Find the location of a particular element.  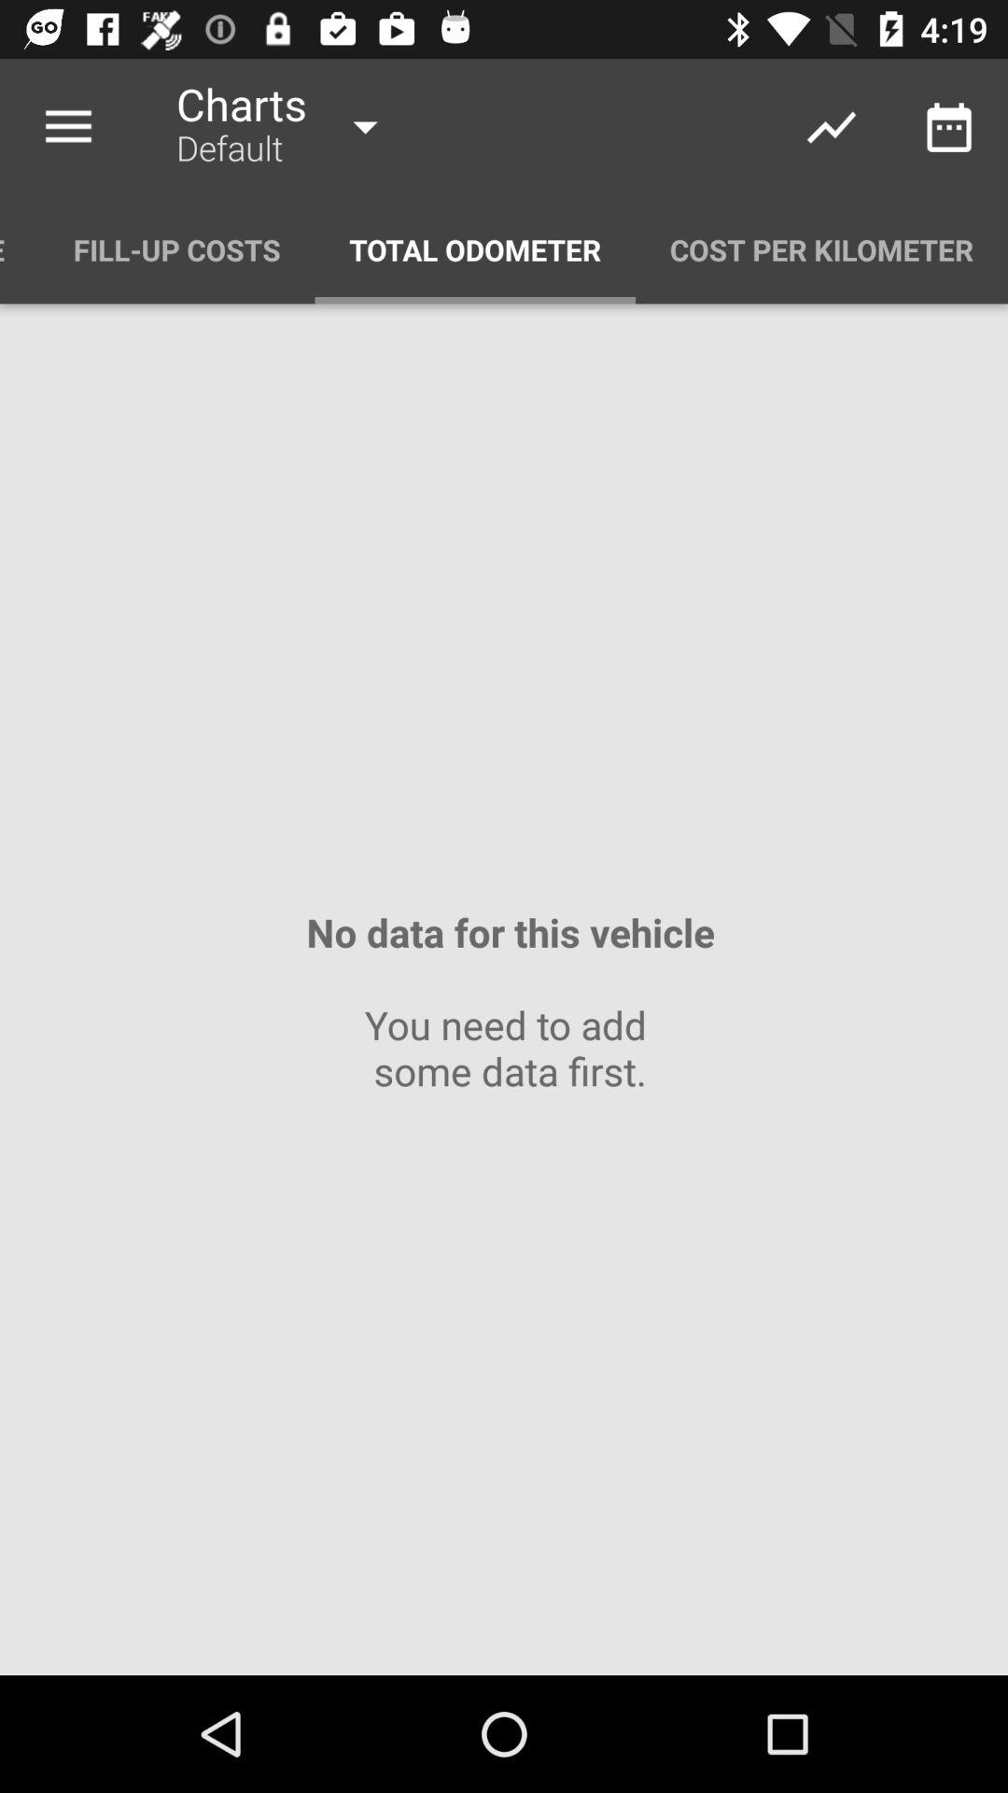

scroll until the cost per kilometer icon is located at coordinates (821, 250).